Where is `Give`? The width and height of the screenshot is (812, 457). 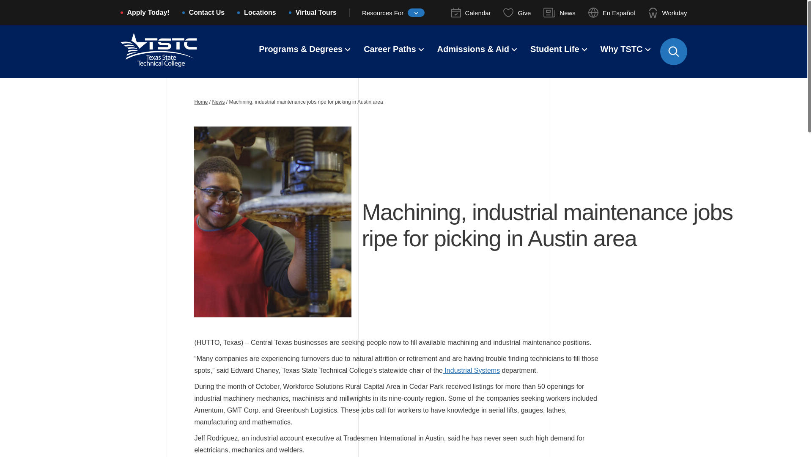
Give is located at coordinates (517, 13).